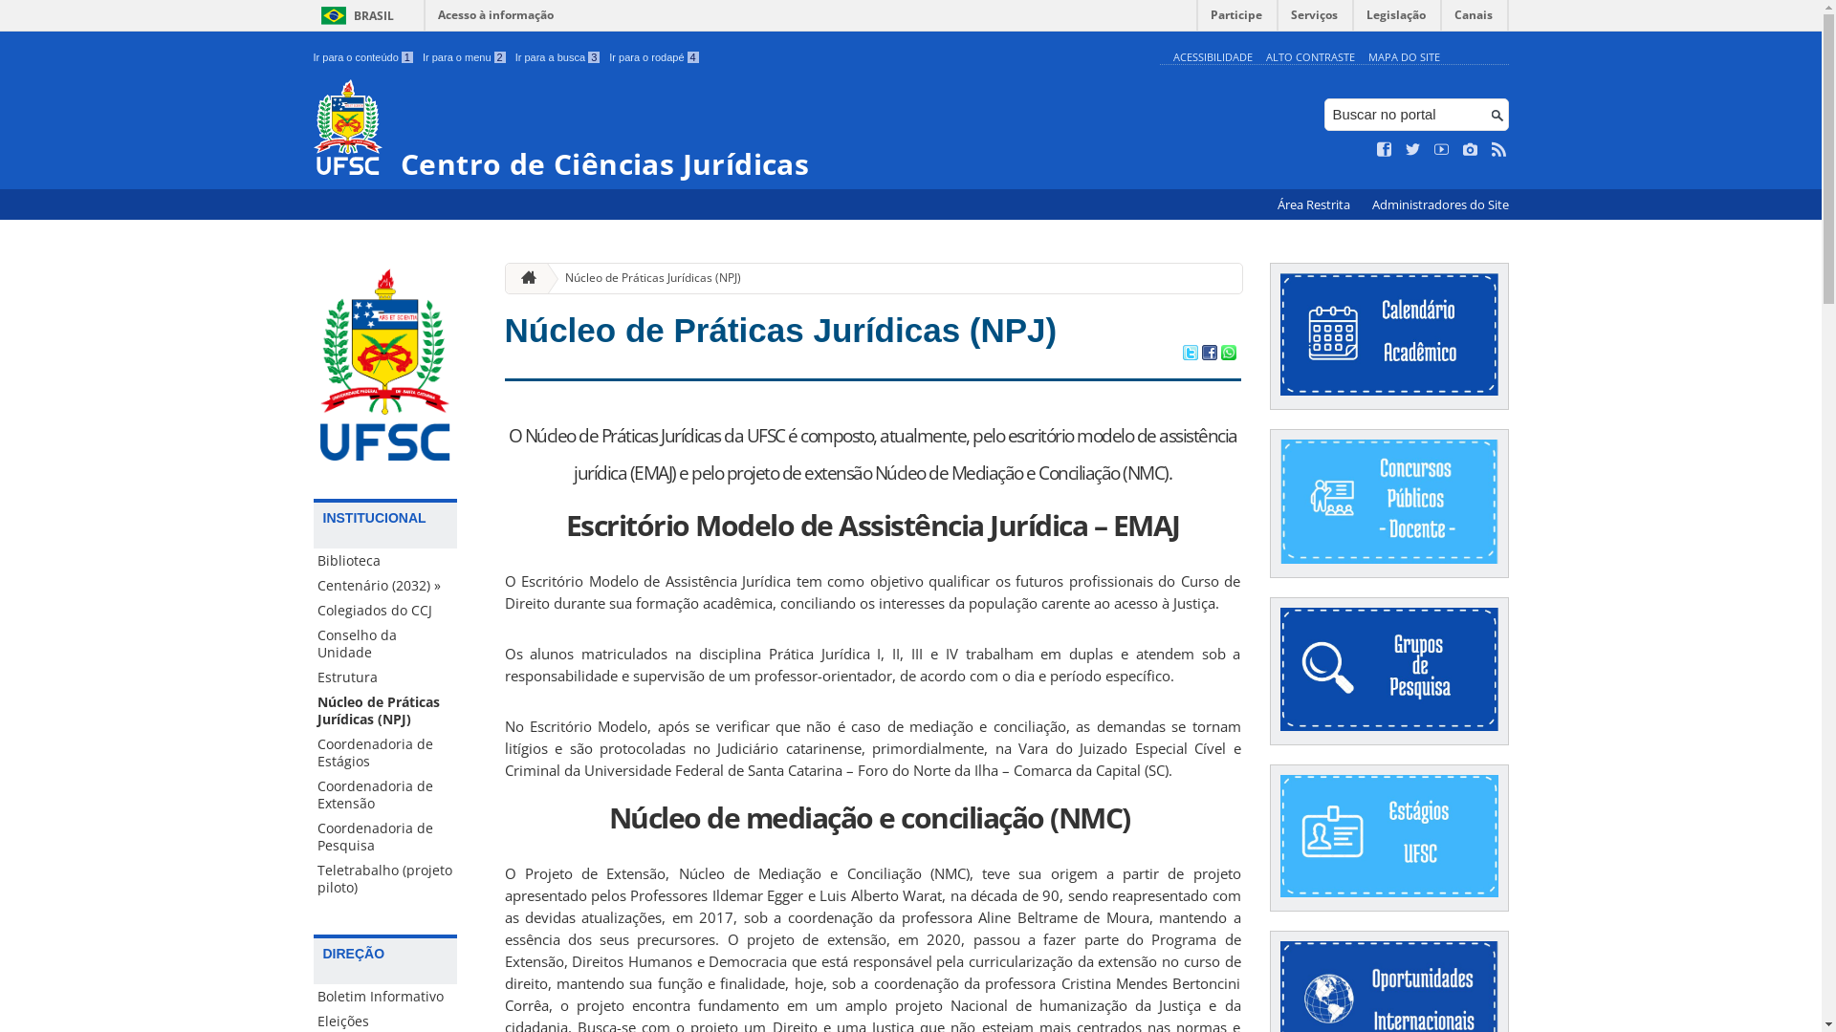 The image size is (1836, 1032). I want to click on Ir para o menu 2, so click(465, 57).